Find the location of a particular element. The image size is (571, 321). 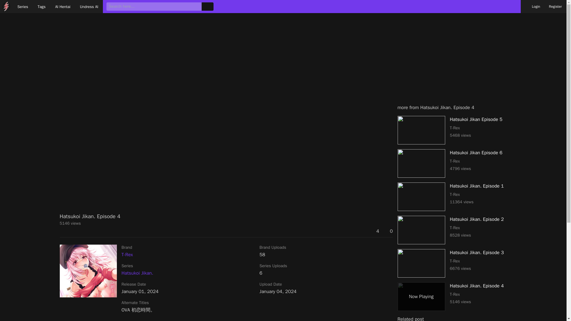

AI Hentai is located at coordinates (533, 7).